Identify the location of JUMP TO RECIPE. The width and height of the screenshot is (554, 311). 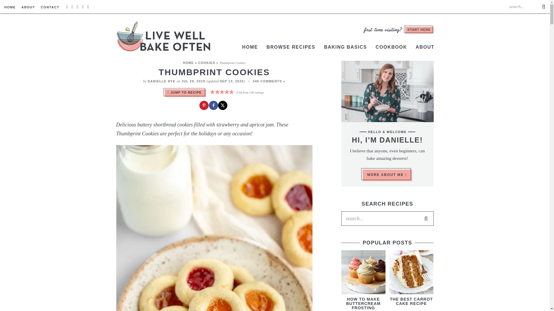
(185, 93).